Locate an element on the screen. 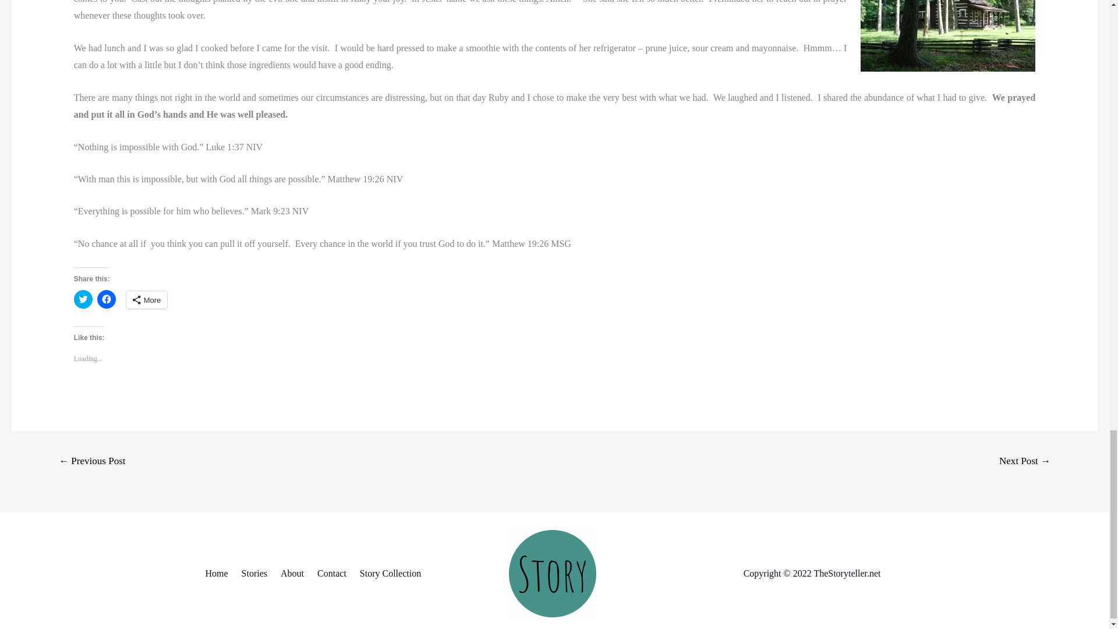 This screenshot has height=629, width=1118. Contact is located at coordinates (334, 573).